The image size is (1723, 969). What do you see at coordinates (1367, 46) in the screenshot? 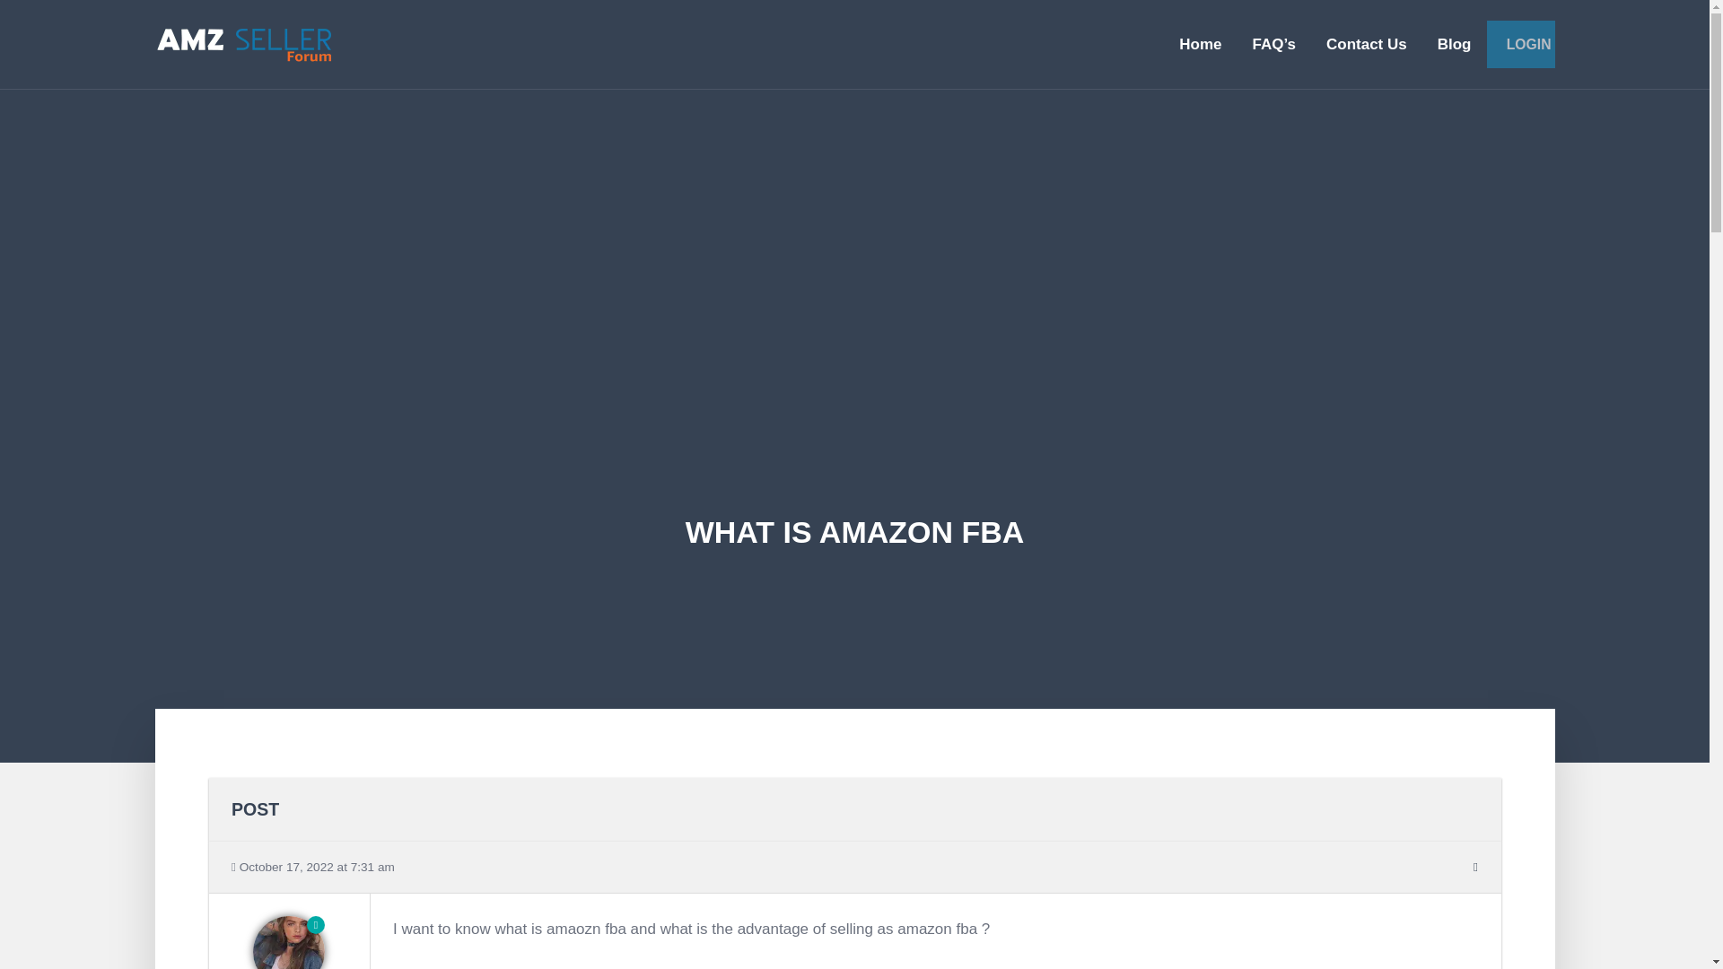
I see `Contact Us` at bounding box center [1367, 46].